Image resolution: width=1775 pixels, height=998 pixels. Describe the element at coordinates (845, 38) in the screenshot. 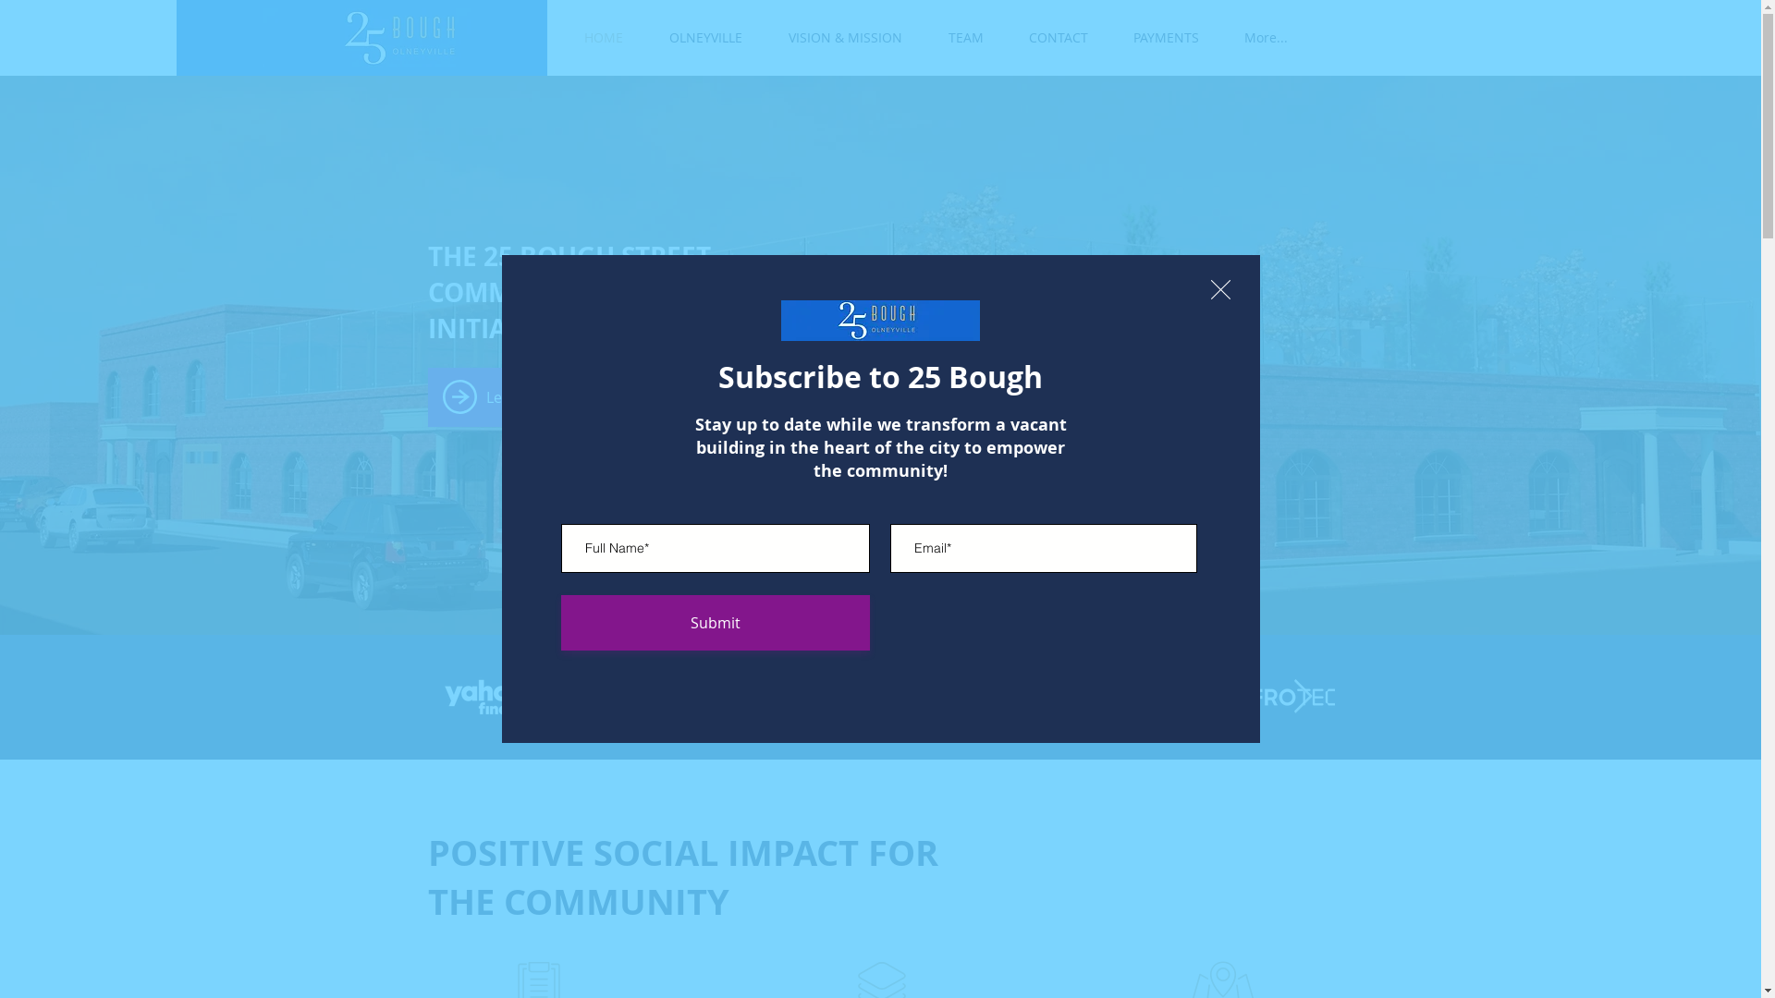

I see `VISION & MISSION` at that location.